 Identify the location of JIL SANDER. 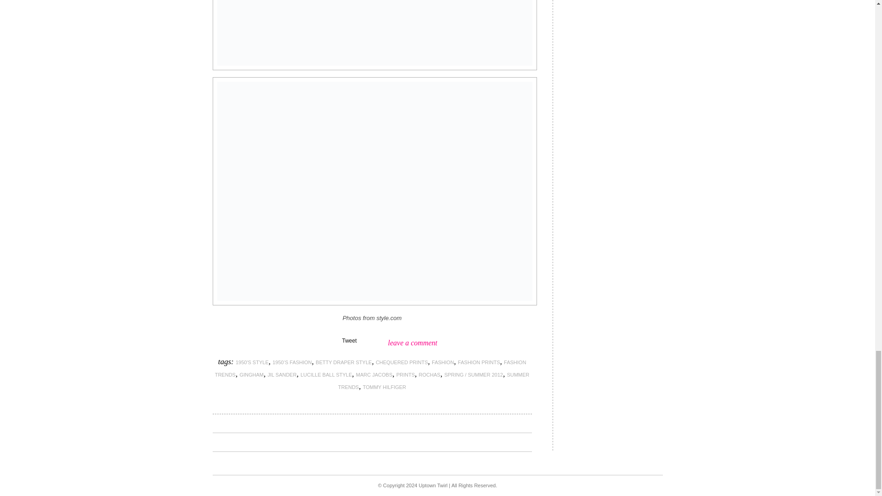
(282, 375).